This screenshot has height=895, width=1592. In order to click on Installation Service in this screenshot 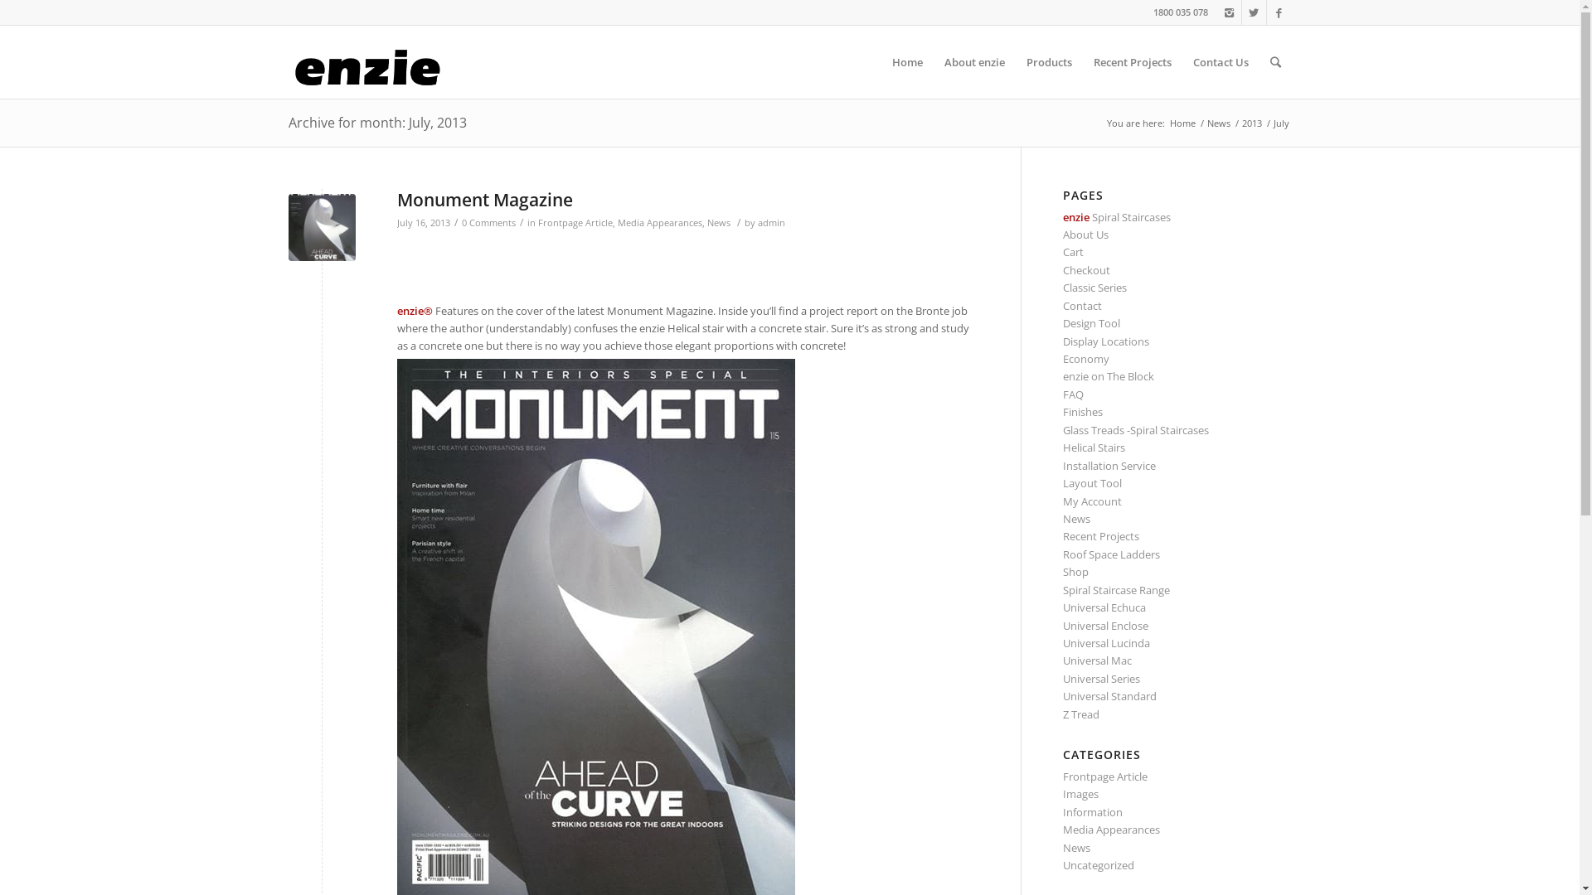, I will do `click(1109, 466)`.